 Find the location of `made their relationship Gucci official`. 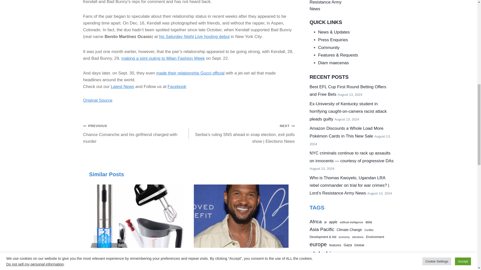

made their relationship Gucci official is located at coordinates (190, 73).